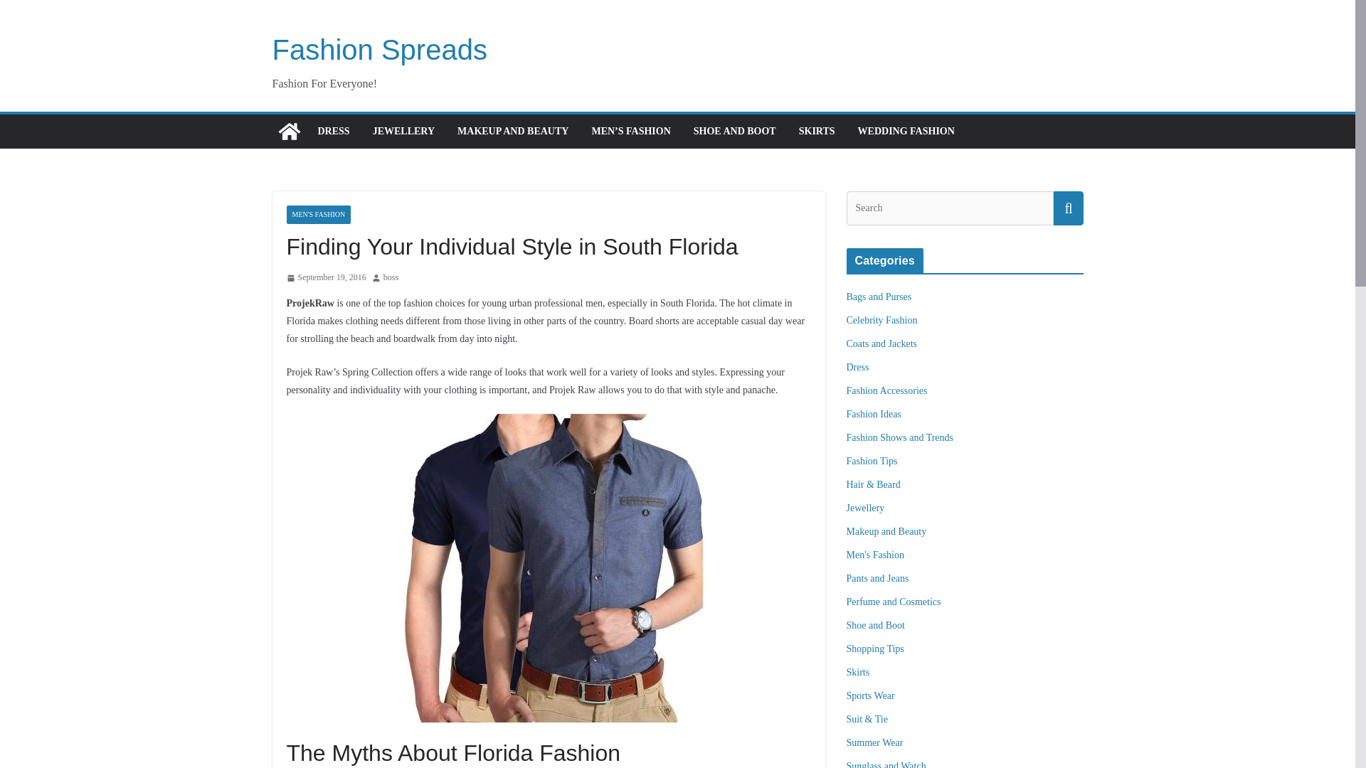 This screenshot has width=1366, height=768. I want to click on Shoe and Boot, so click(875, 624).